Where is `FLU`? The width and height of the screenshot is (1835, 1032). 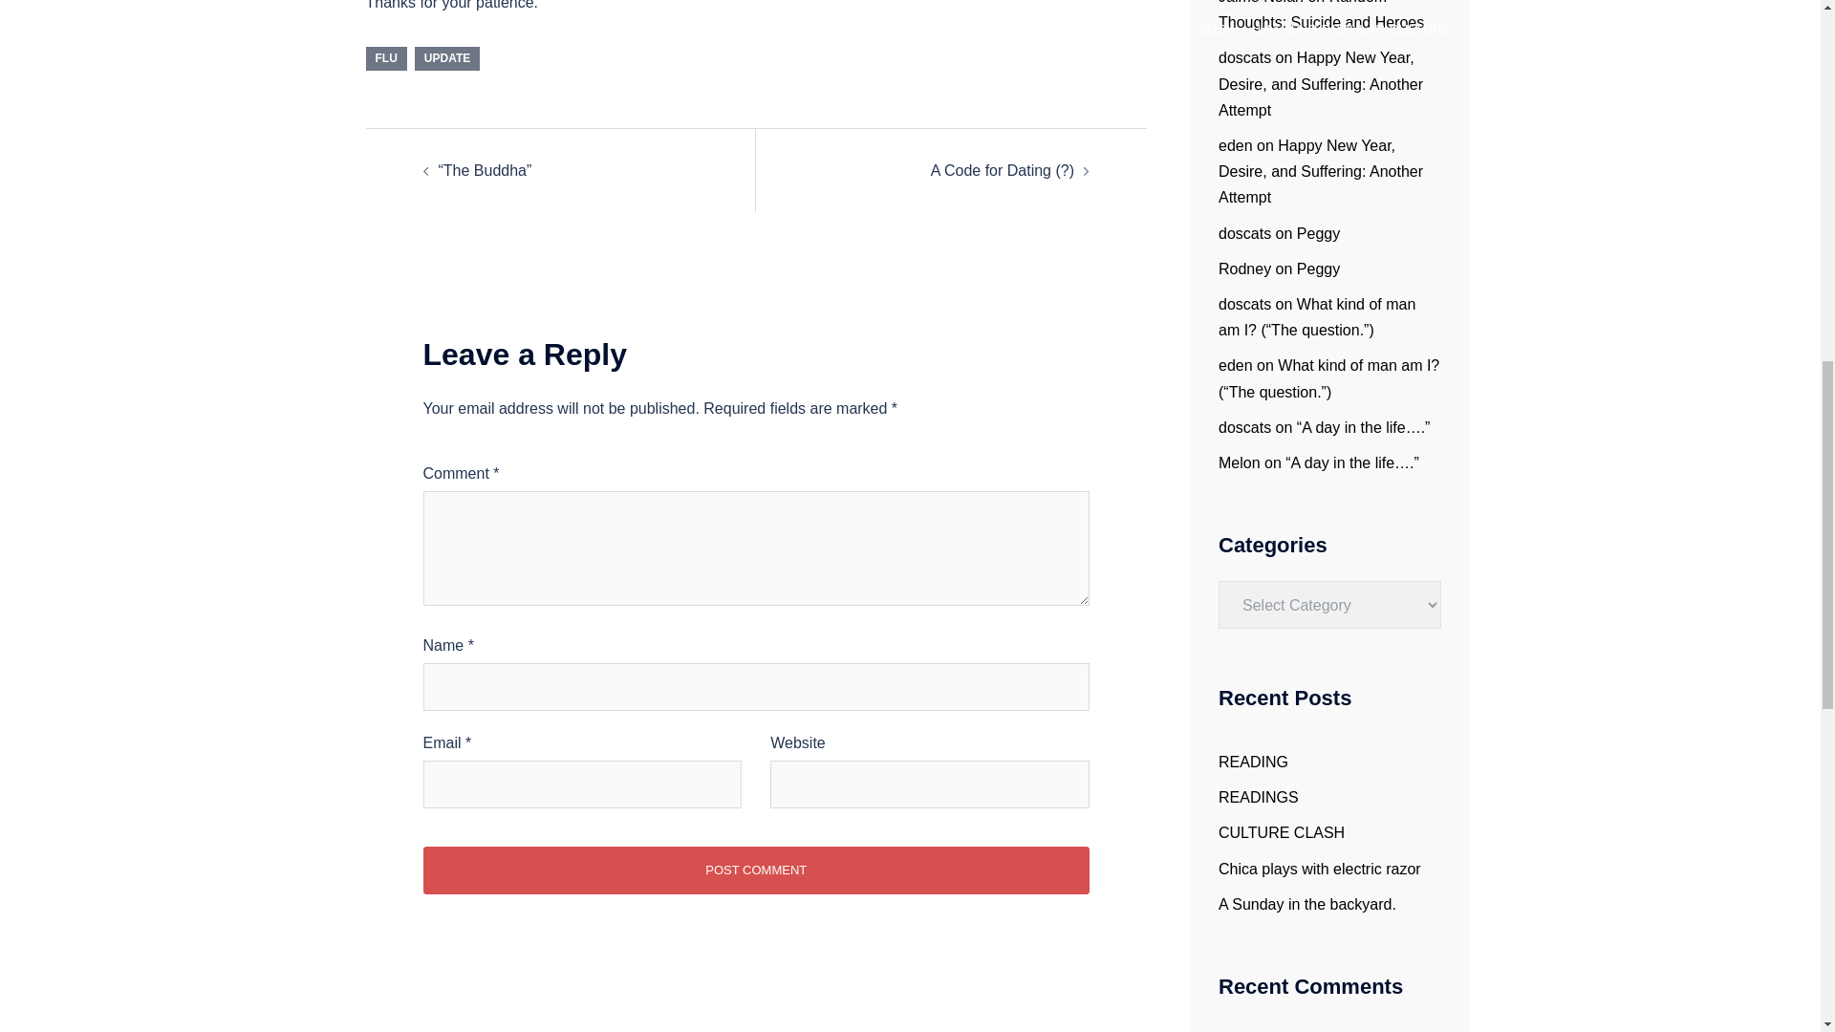 FLU is located at coordinates (385, 57).